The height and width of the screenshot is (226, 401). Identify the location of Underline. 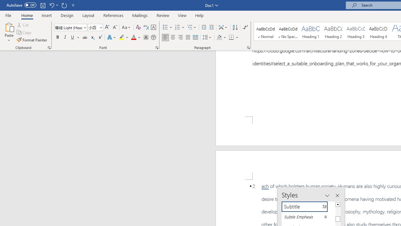
(75, 38).